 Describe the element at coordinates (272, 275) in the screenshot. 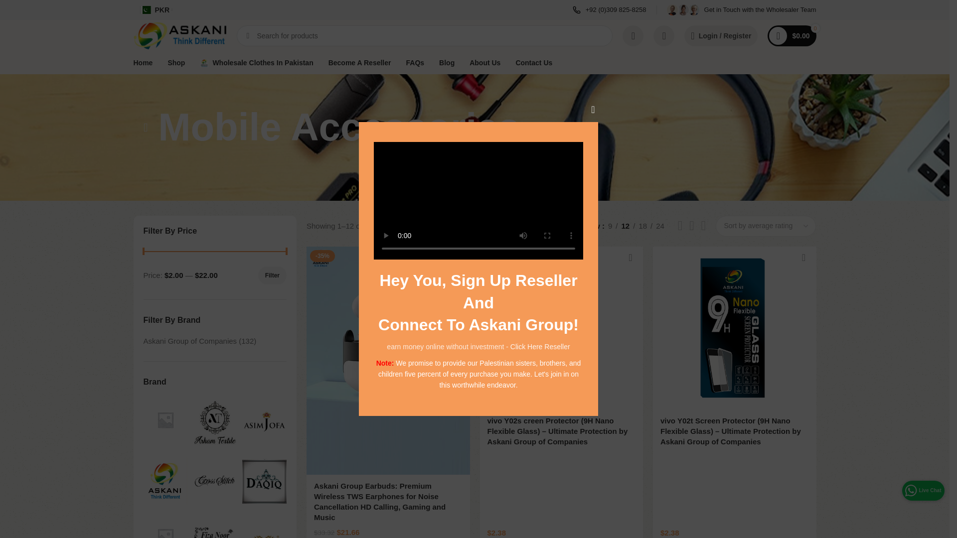

I see `Filter` at that location.